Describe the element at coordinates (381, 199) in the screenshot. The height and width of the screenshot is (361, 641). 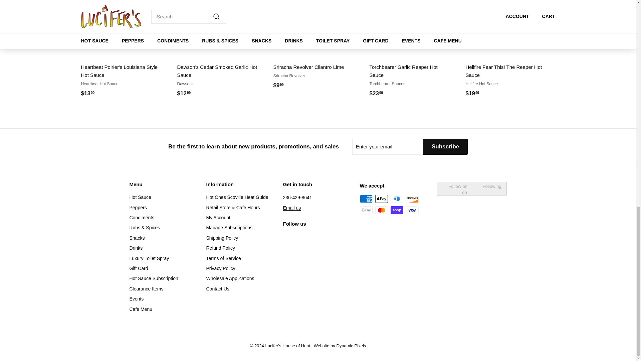
I see `Apple Pay` at that location.